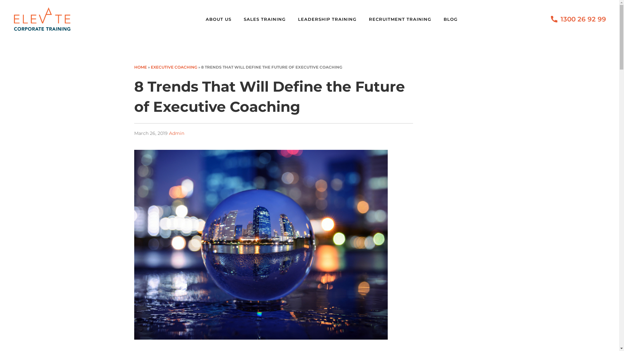 Image resolution: width=624 pixels, height=351 pixels. What do you see at coordinates (140, 67) in the screenshot?
I see `HOME` at bounding box center [140, 67].